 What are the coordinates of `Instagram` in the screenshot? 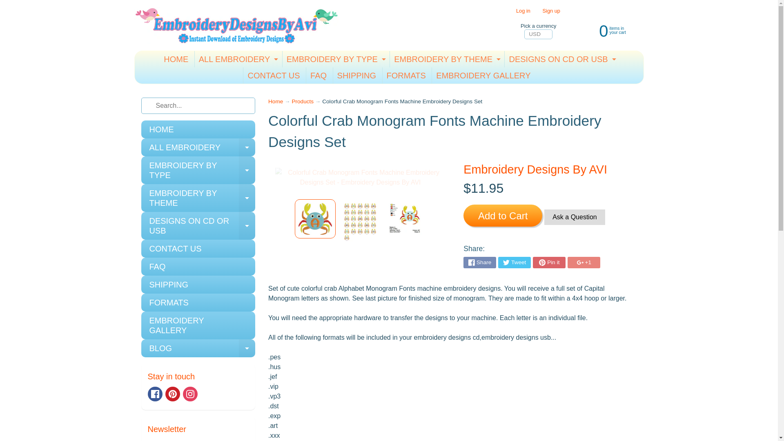 It's located at (479, 262).